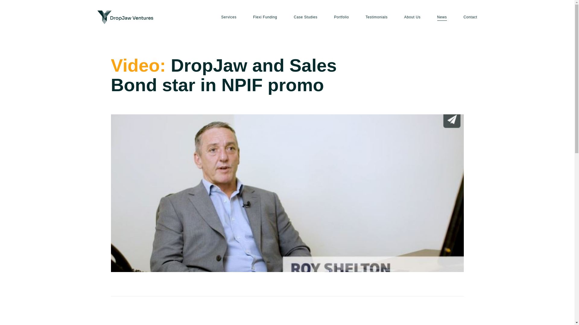 The height and width of the screenshot is (325, 579). Describe the element at coordinates (229, 17) in the screenshot. I see `Services` at that location.